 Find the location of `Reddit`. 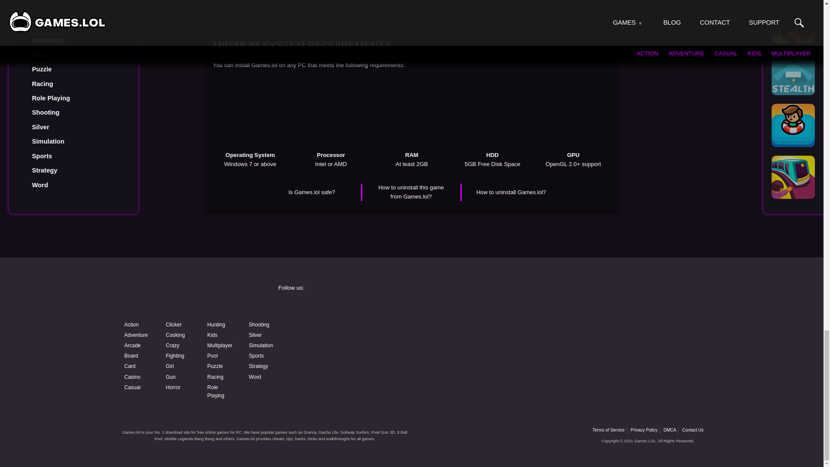

Reddit is located at coordinates (344, 353).